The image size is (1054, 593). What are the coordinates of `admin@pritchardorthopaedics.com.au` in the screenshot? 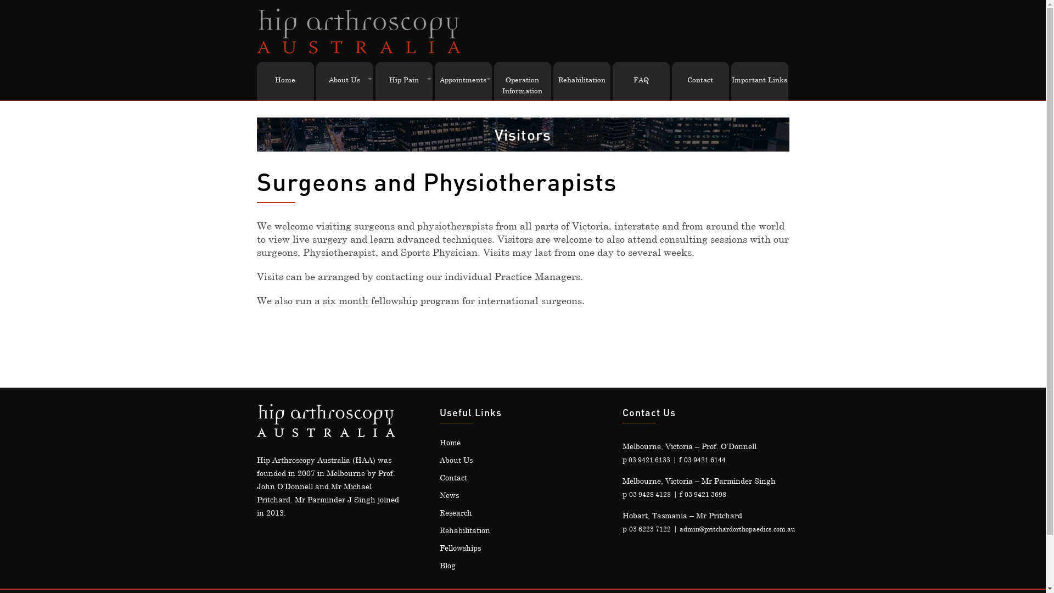 It's located at (737, 529).